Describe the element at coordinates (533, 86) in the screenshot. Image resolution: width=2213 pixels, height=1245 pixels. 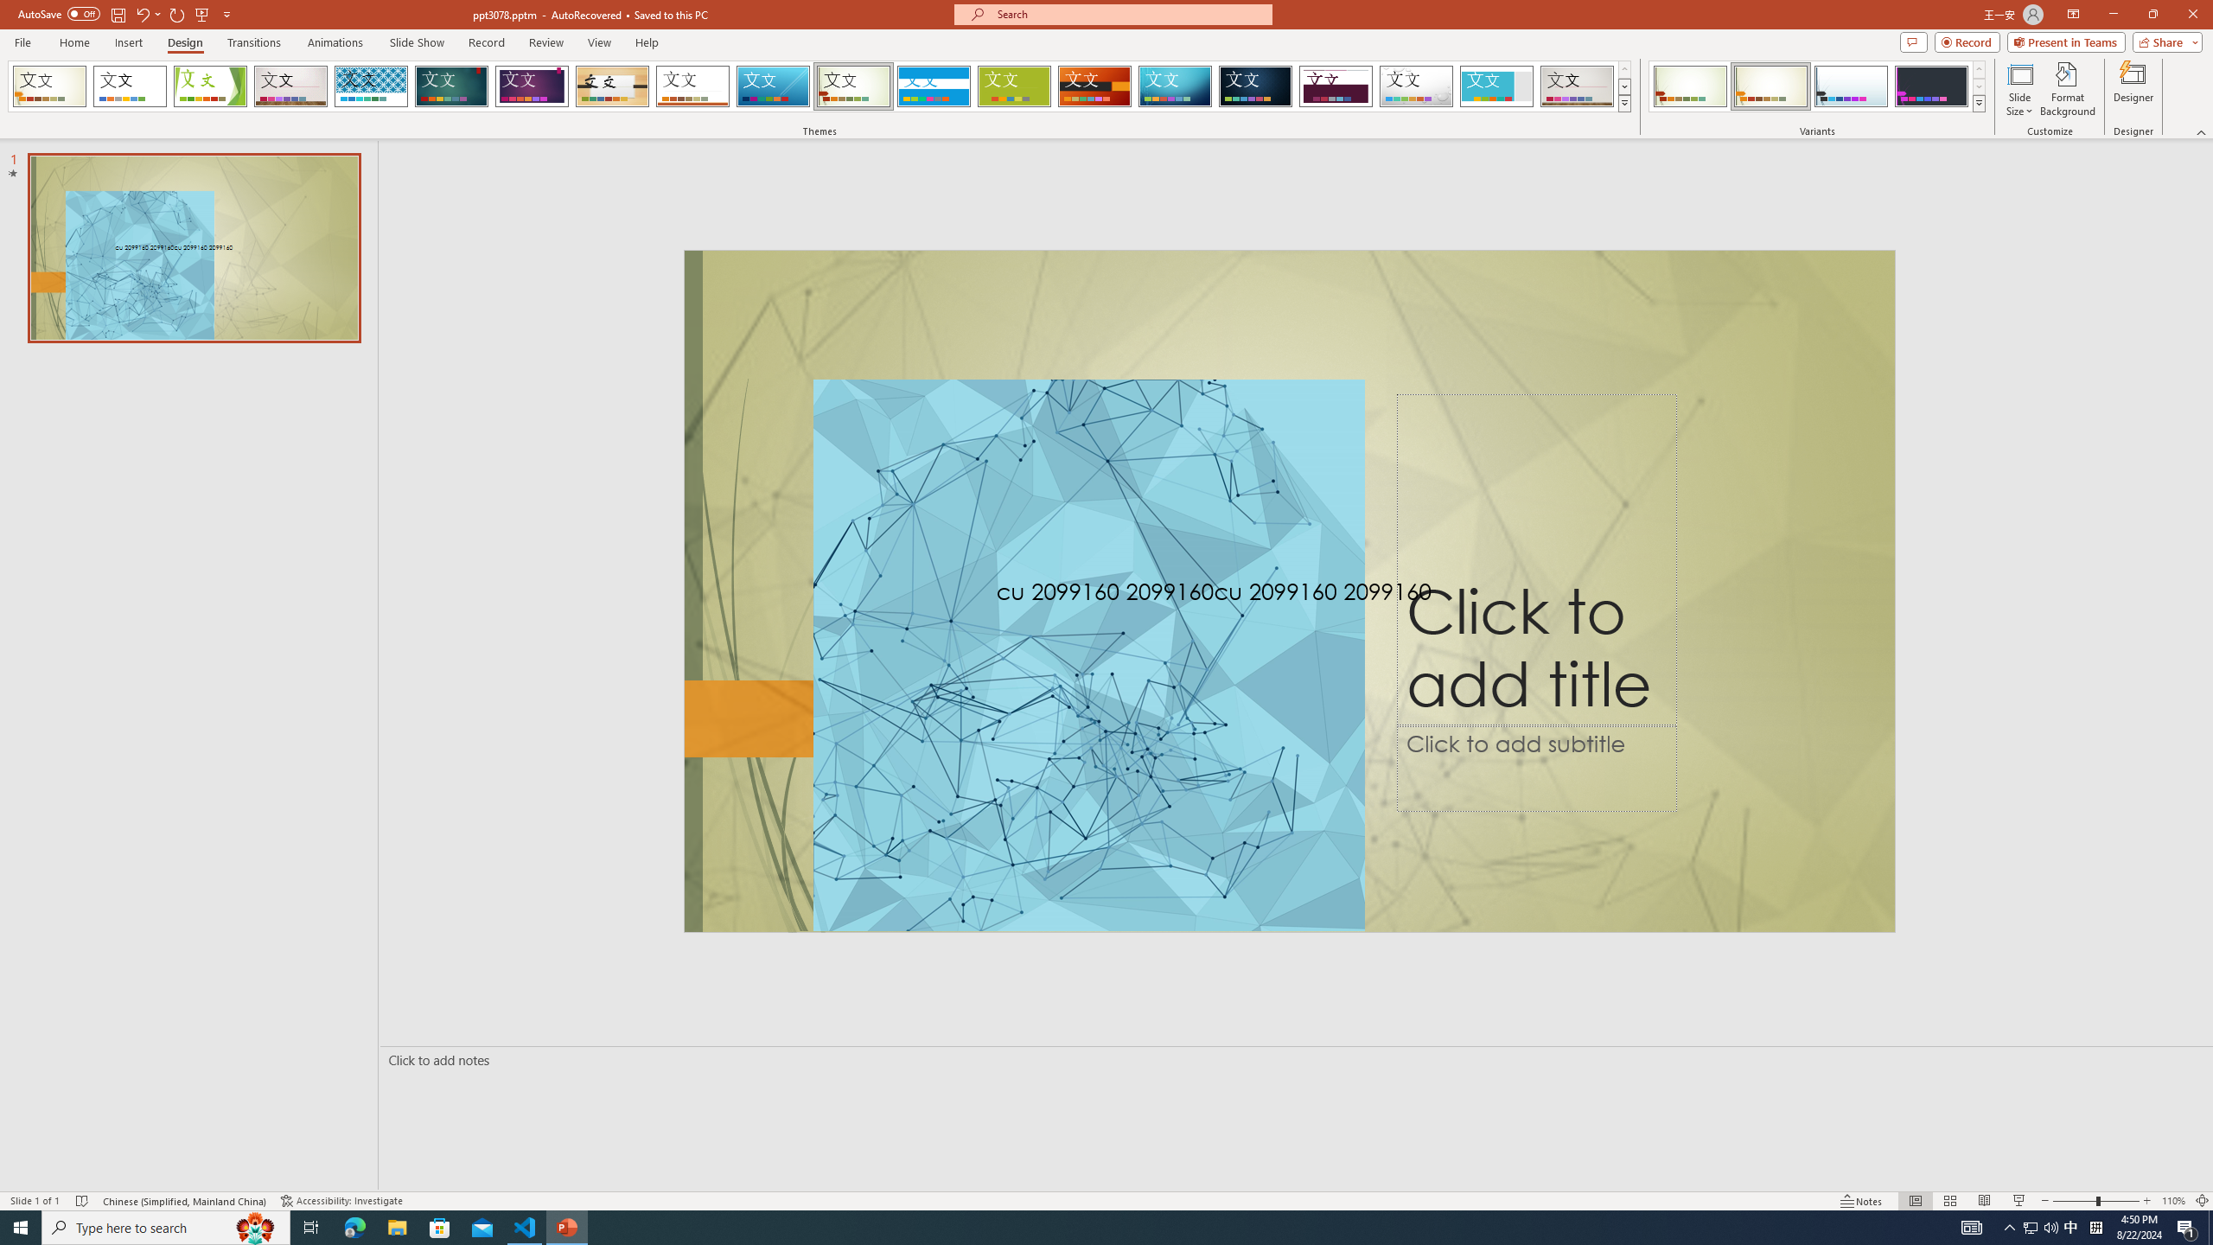
I see `Ion Boardroom Loading Preview...` at that location.